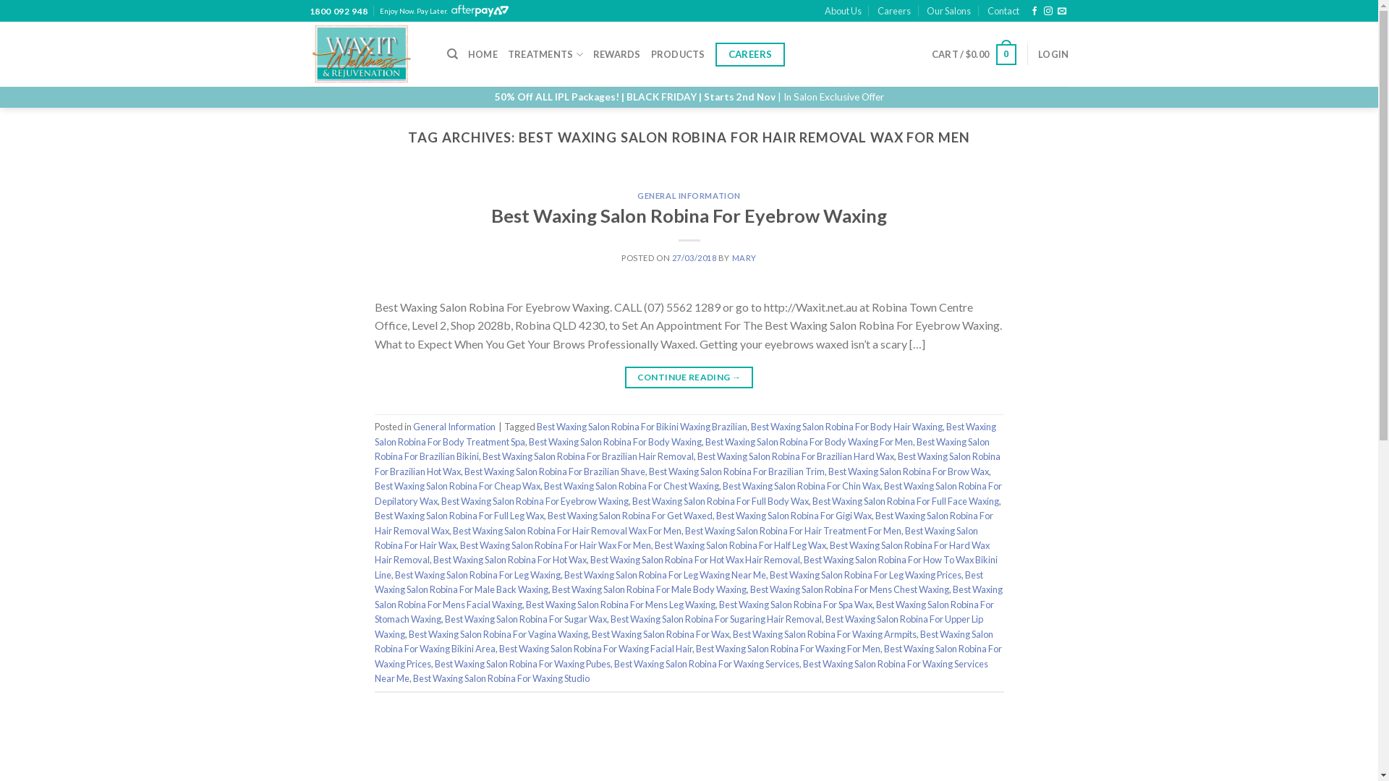  Describe the element at coordinates (454, 427) in the screenshot. I see `General Information` at that location.